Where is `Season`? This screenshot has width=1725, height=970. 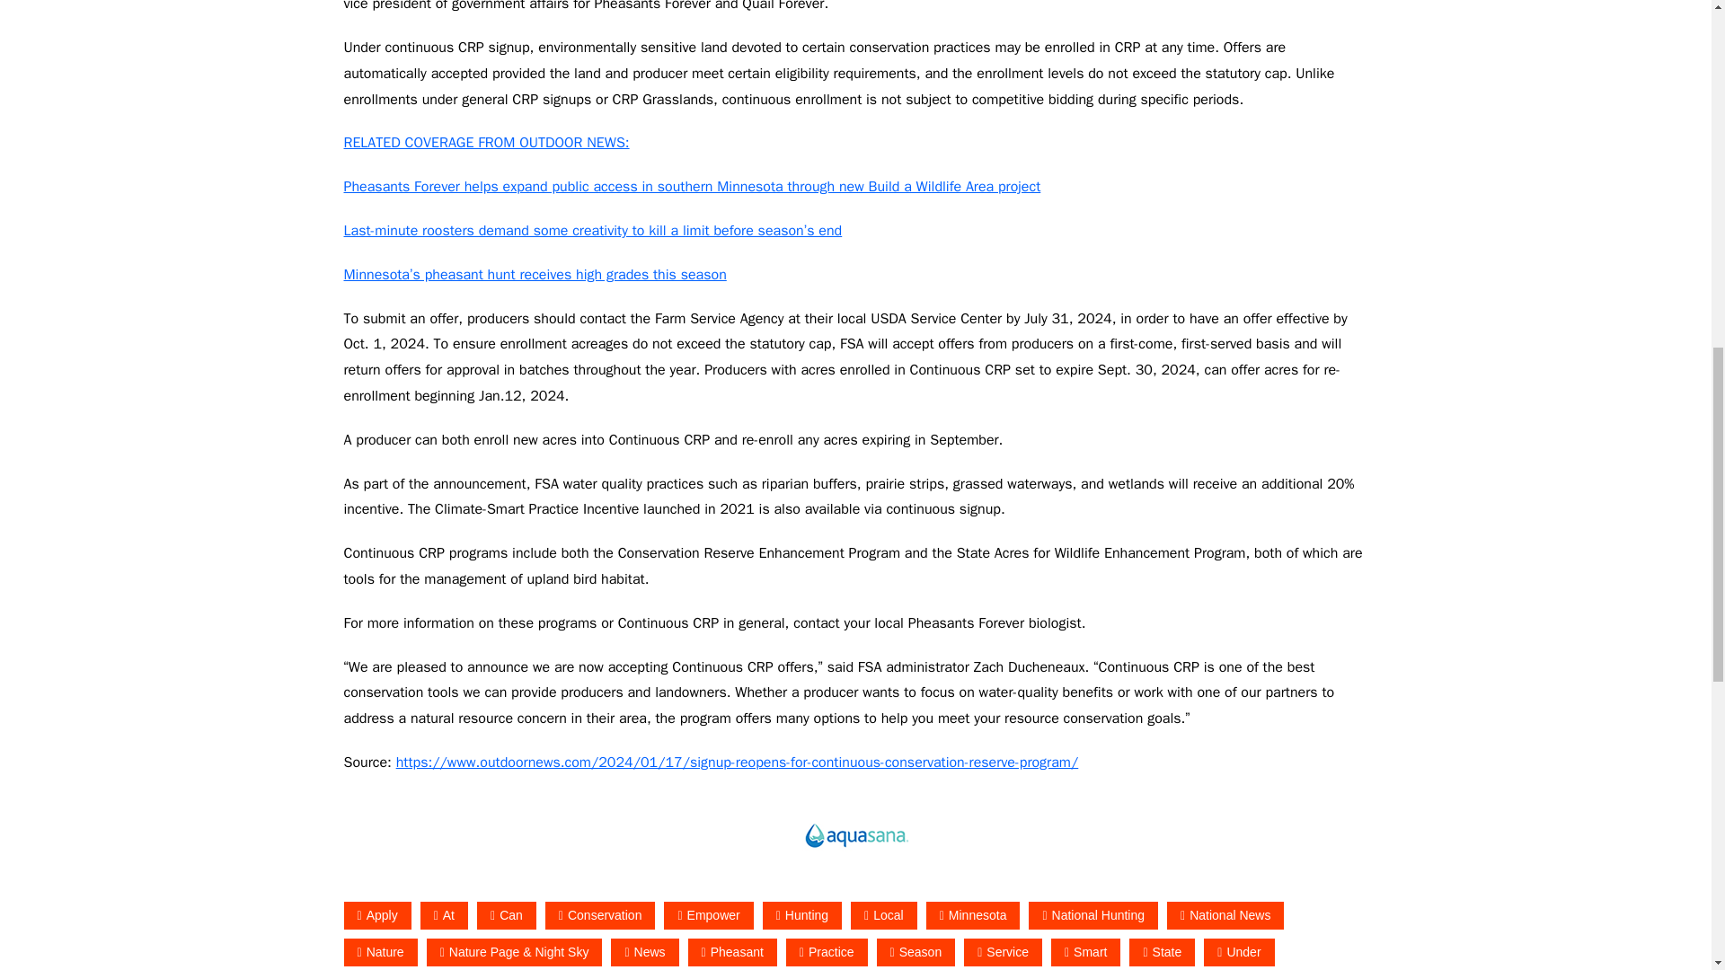 Season is located at coordinates (916, 952).